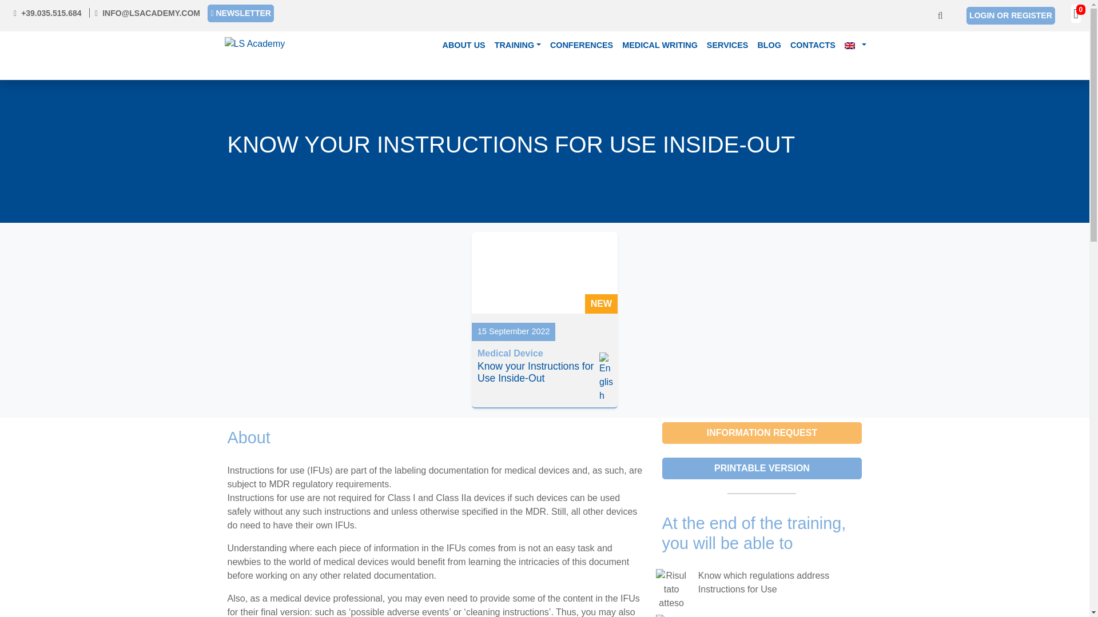 This screenshot has height=617, width=1098. Describe the element at coordinates (1011, 15) in the screenshot. I see `LOGIN OR REGISTER` at that location.